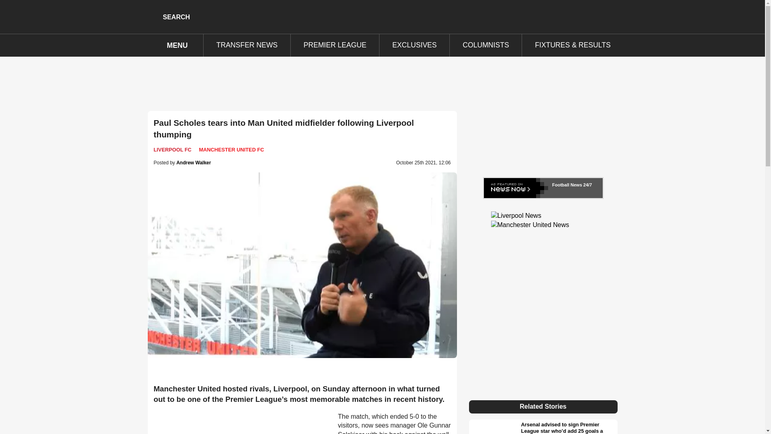 Image resolution: width=771 pixels, height=434 pixels. Describe the element at coordinates (169, 16) in the screenshot. I see `Search` at that location.